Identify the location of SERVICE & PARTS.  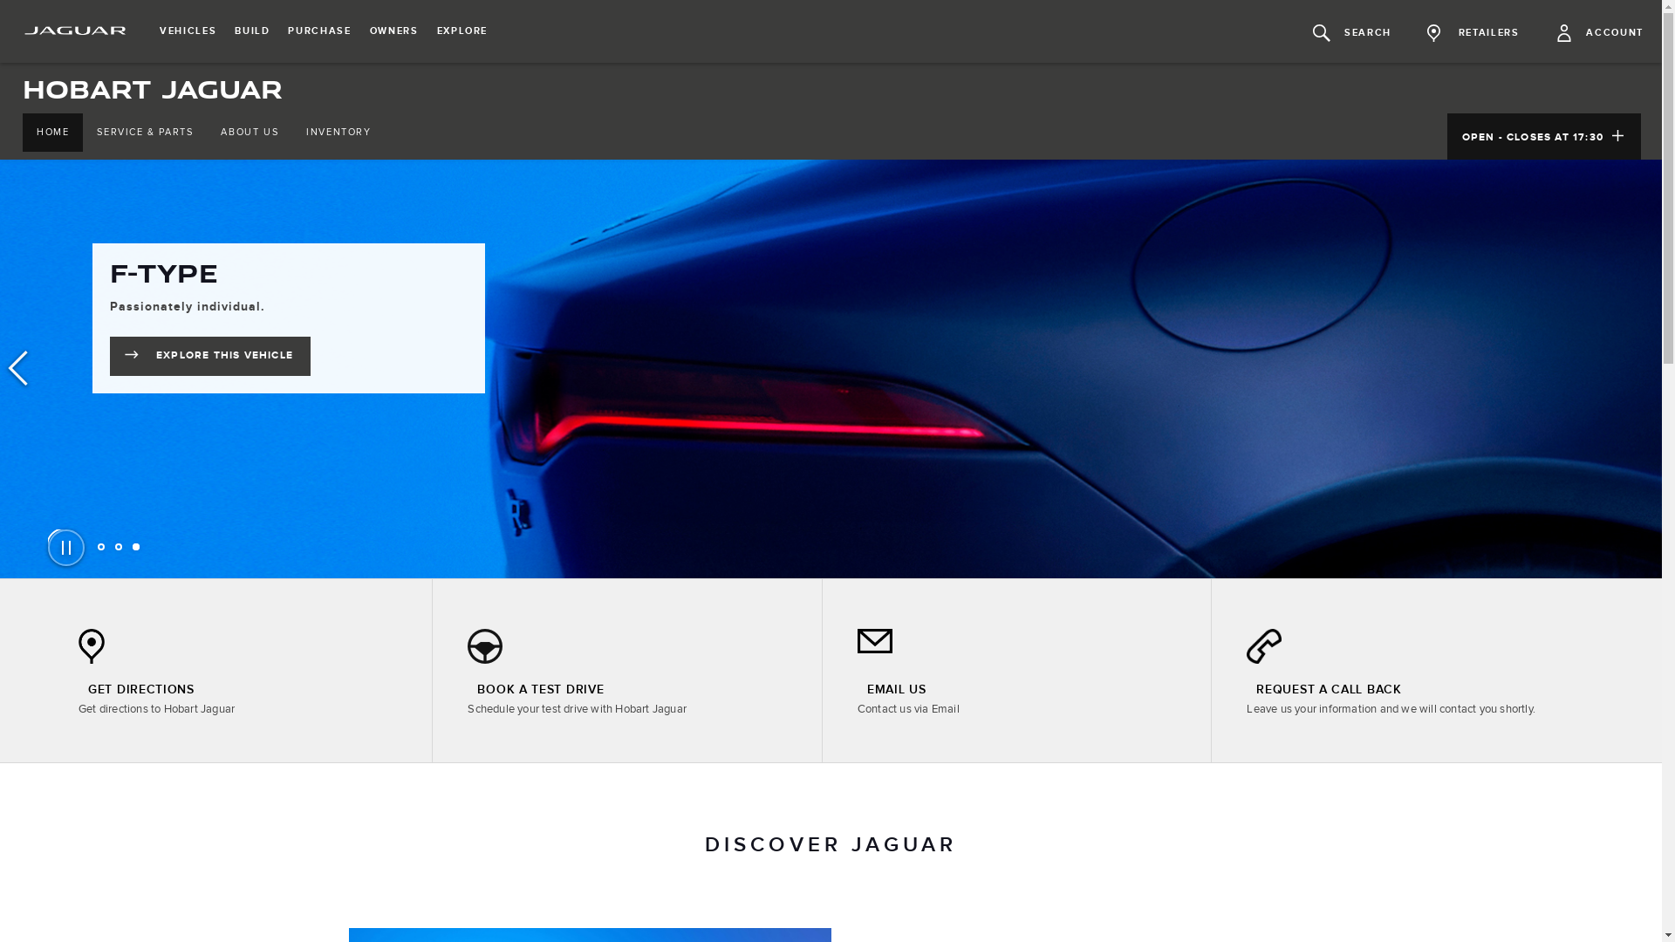
(145, 133).